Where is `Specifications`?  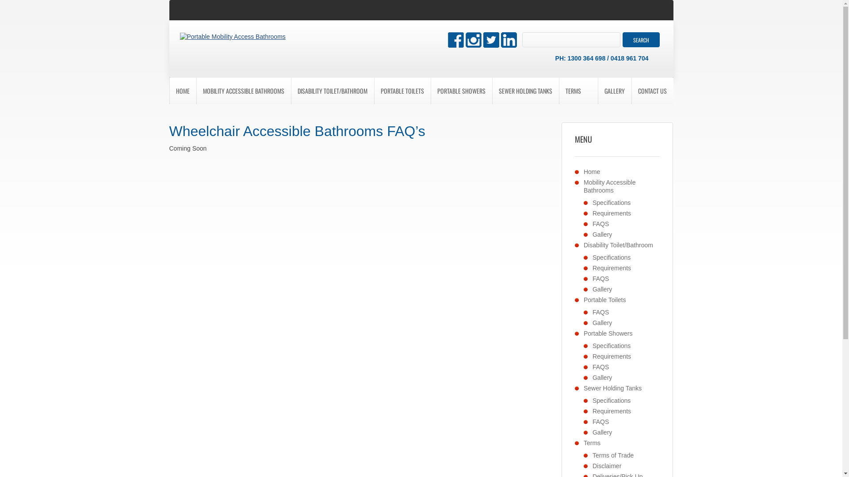 Specifications is located at coordinates (612, 346).